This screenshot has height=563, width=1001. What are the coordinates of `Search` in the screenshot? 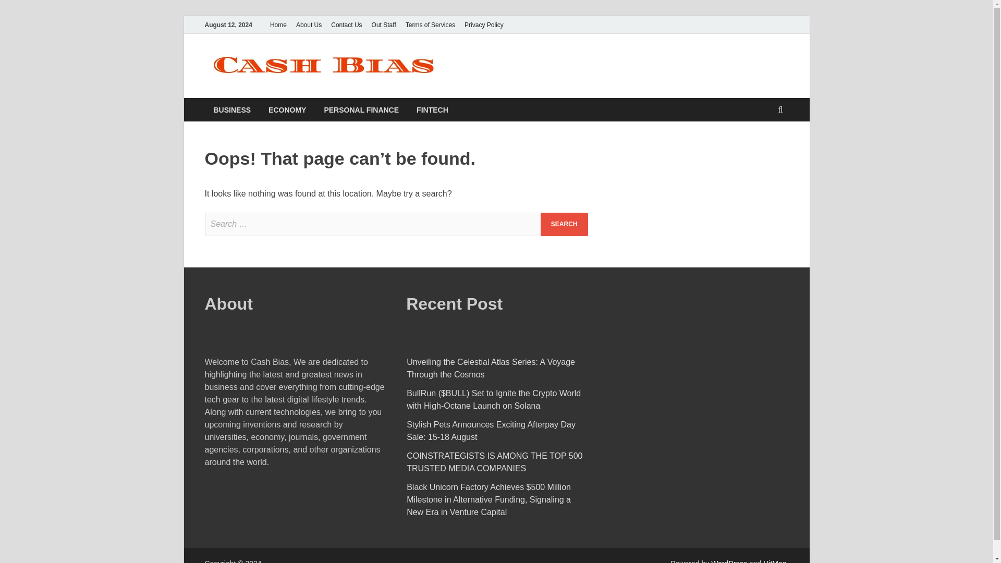 It's located at (564, 224).